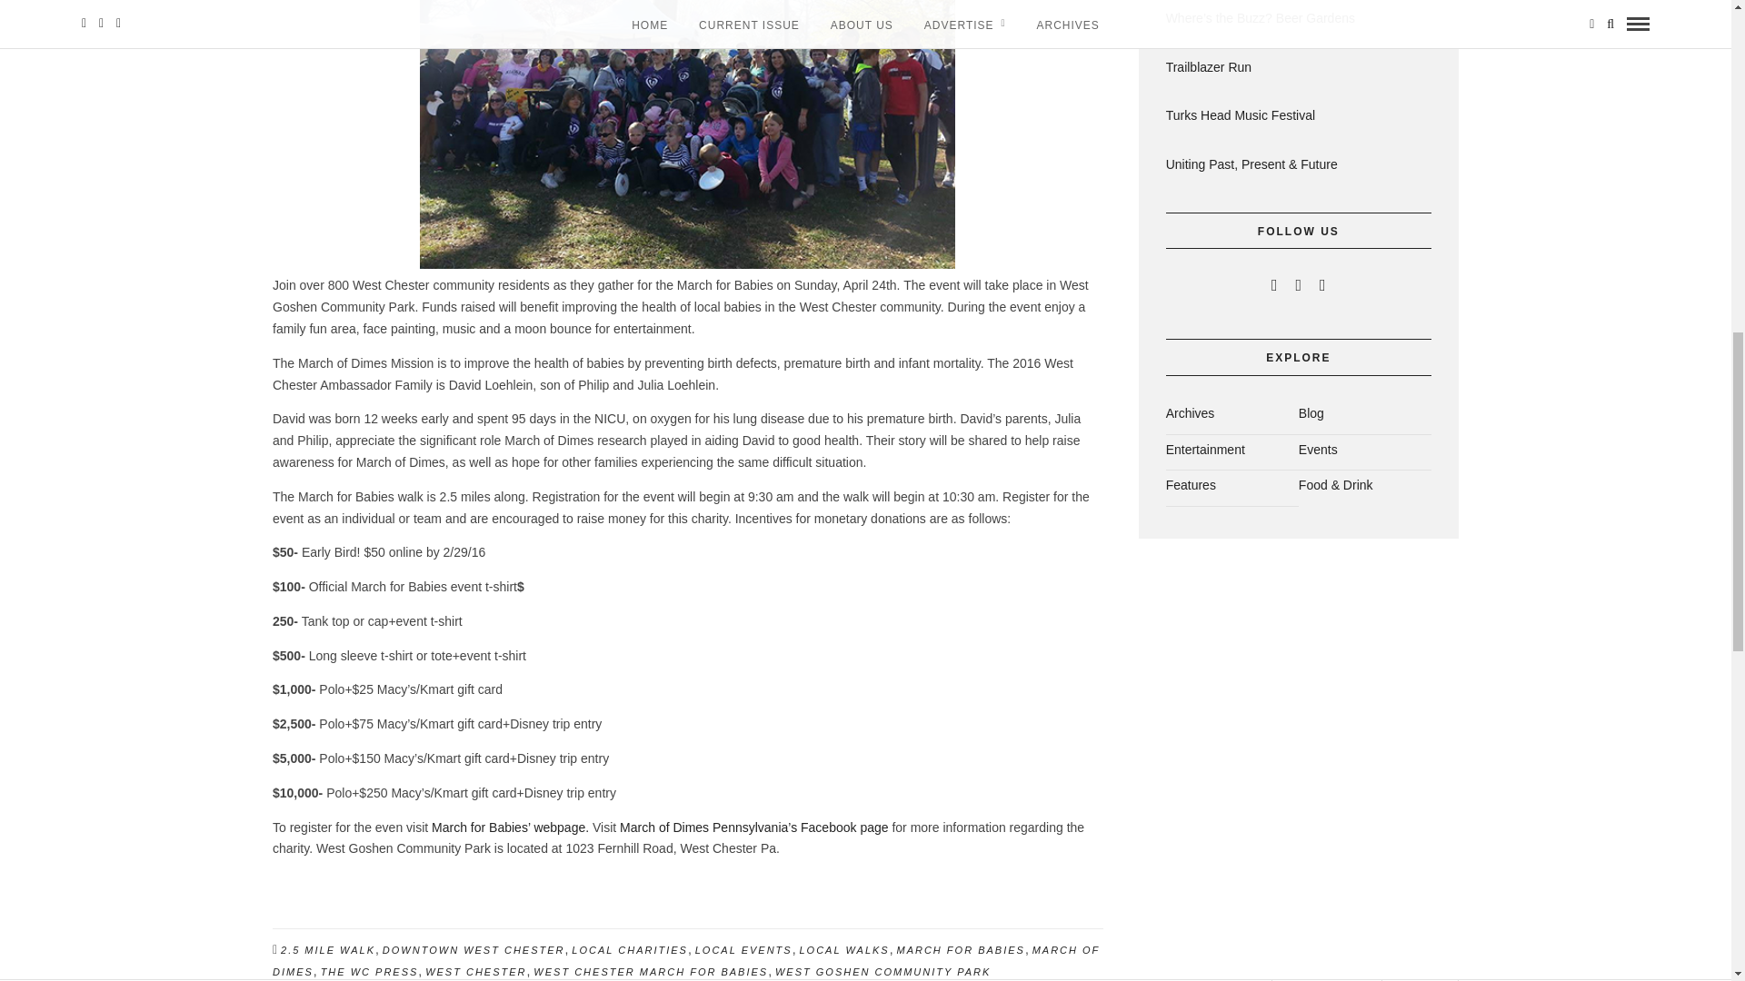 Image resolution: width=1745 pixels, height=981 pixels. What do you see at coordinates (629, 950) in the screenshot?
I see `LOCAL CHARITIES` at bounding box center [629, 950].